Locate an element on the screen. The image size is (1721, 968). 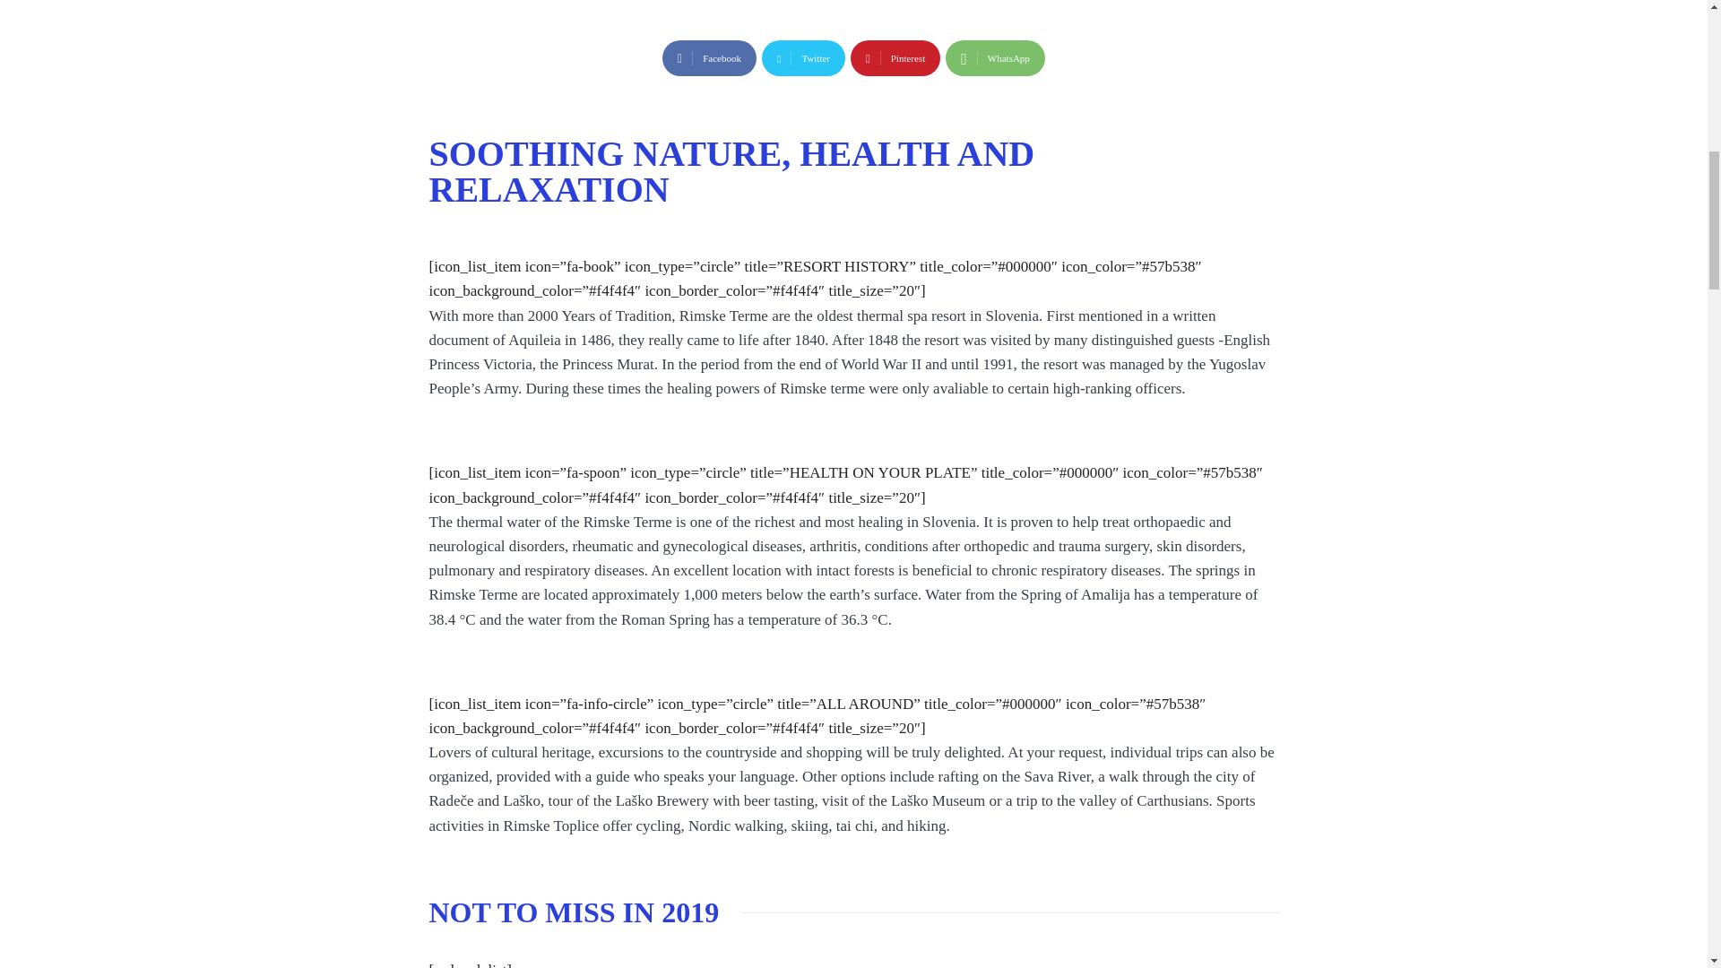
Twitter is located at coordinates (803, 58).